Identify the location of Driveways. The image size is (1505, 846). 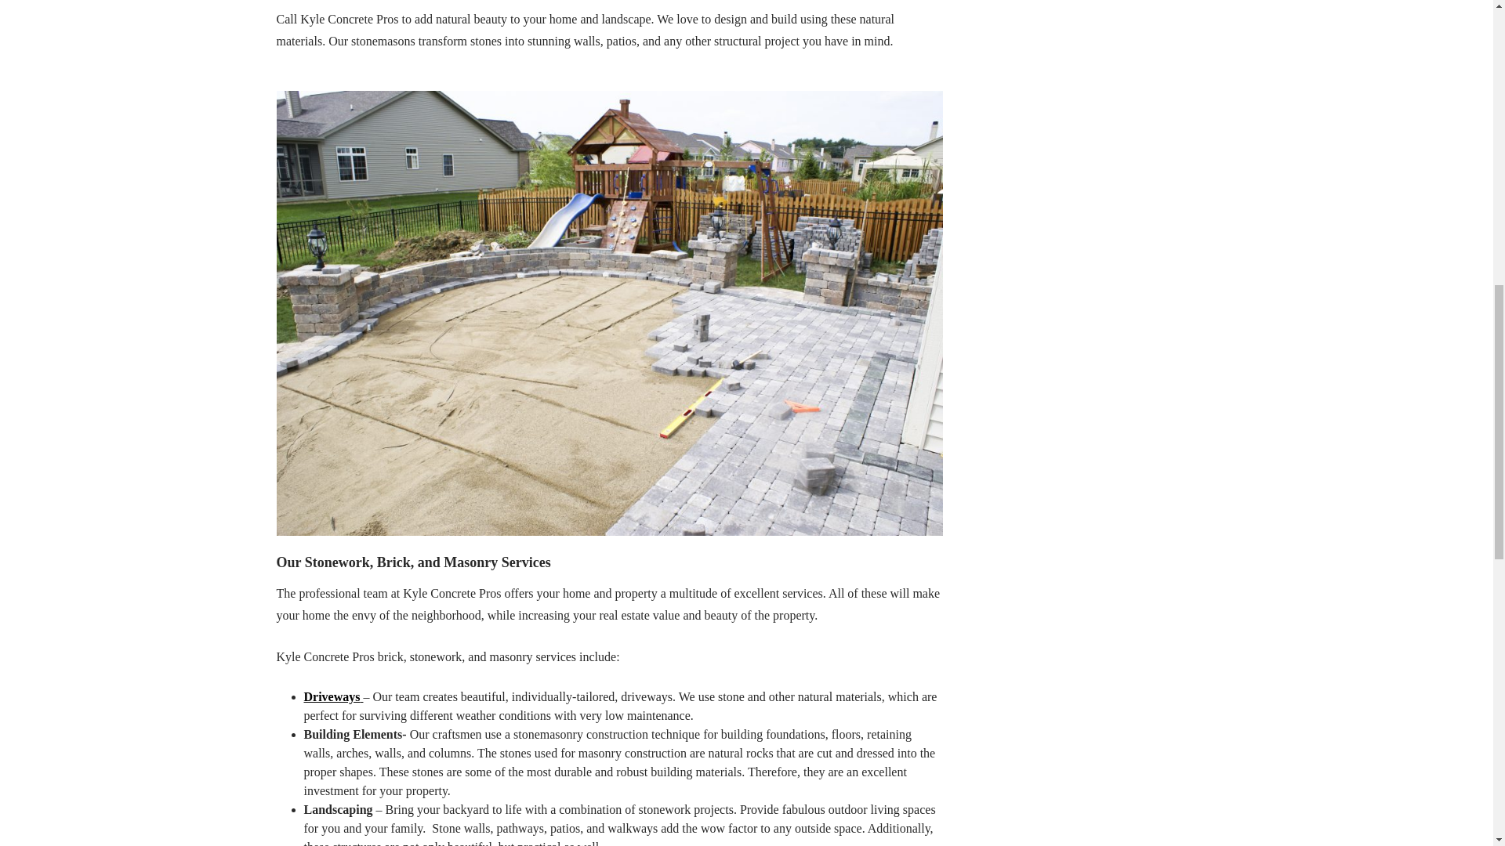
(334, 696).